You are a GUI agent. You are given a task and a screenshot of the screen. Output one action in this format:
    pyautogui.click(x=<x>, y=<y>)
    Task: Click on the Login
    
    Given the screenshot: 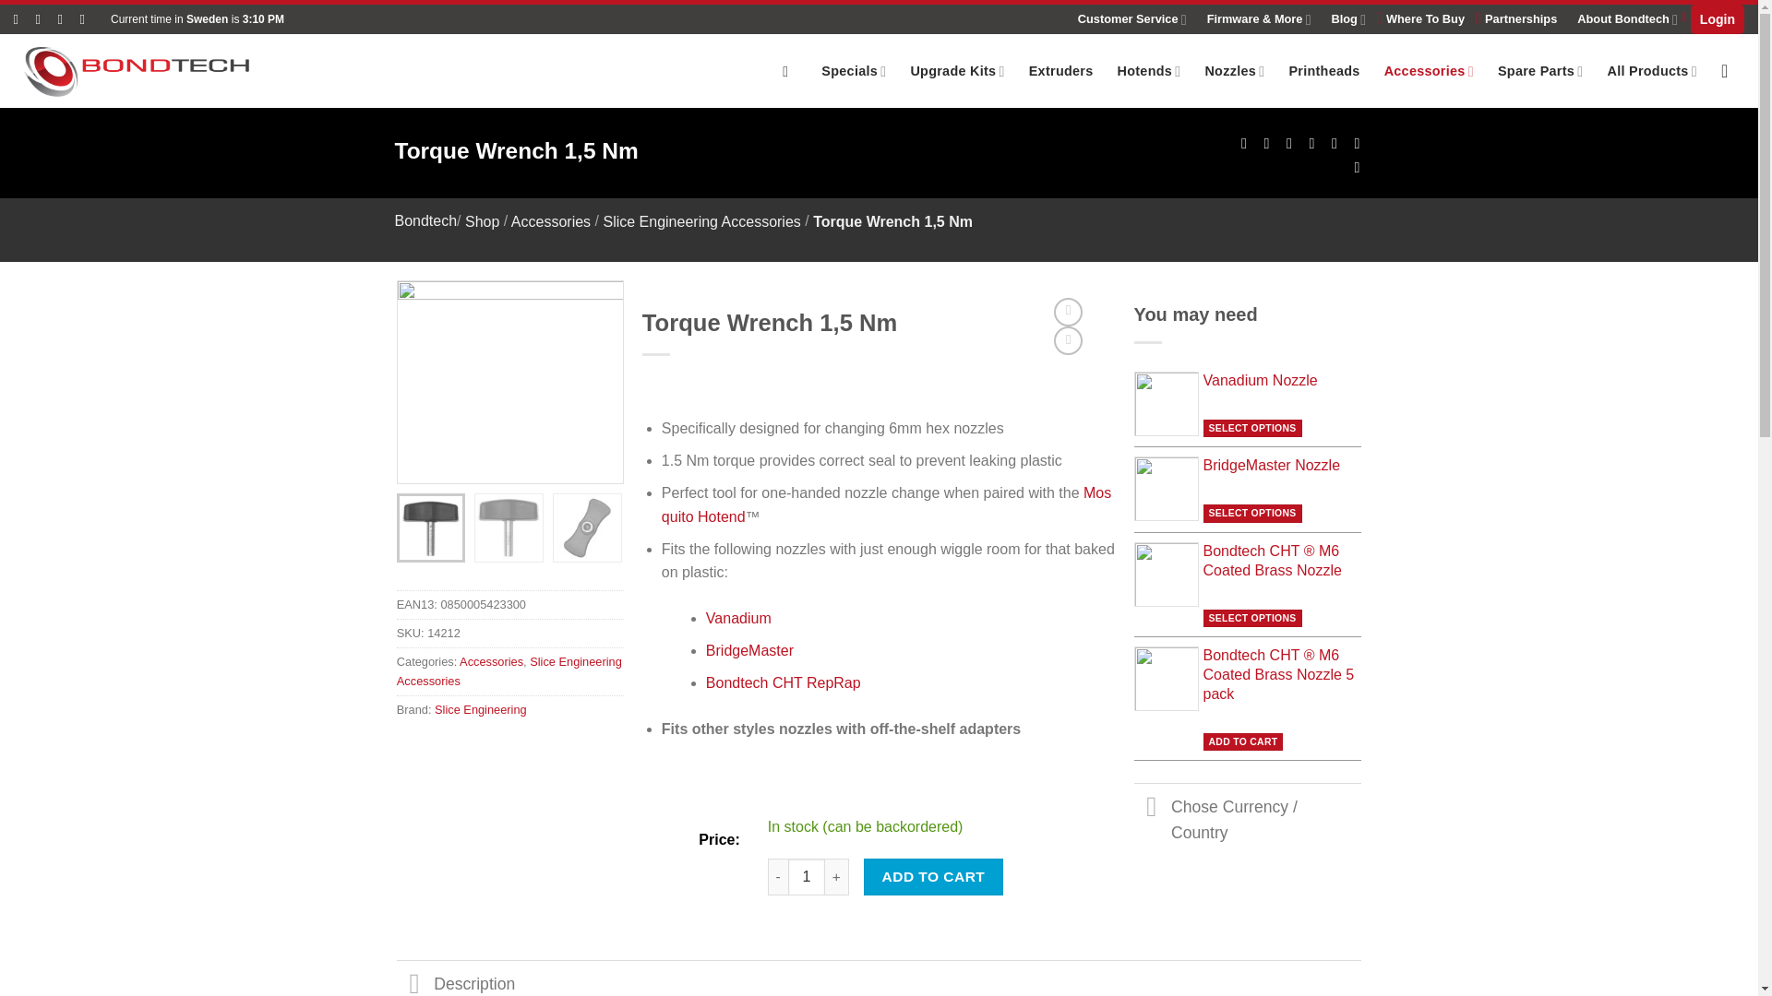 What is the action you would take?
    pyautogui.click(x=1717, y=18)
    